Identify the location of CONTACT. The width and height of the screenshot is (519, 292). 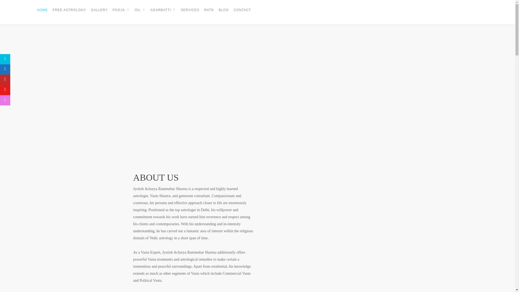
(242, 14).